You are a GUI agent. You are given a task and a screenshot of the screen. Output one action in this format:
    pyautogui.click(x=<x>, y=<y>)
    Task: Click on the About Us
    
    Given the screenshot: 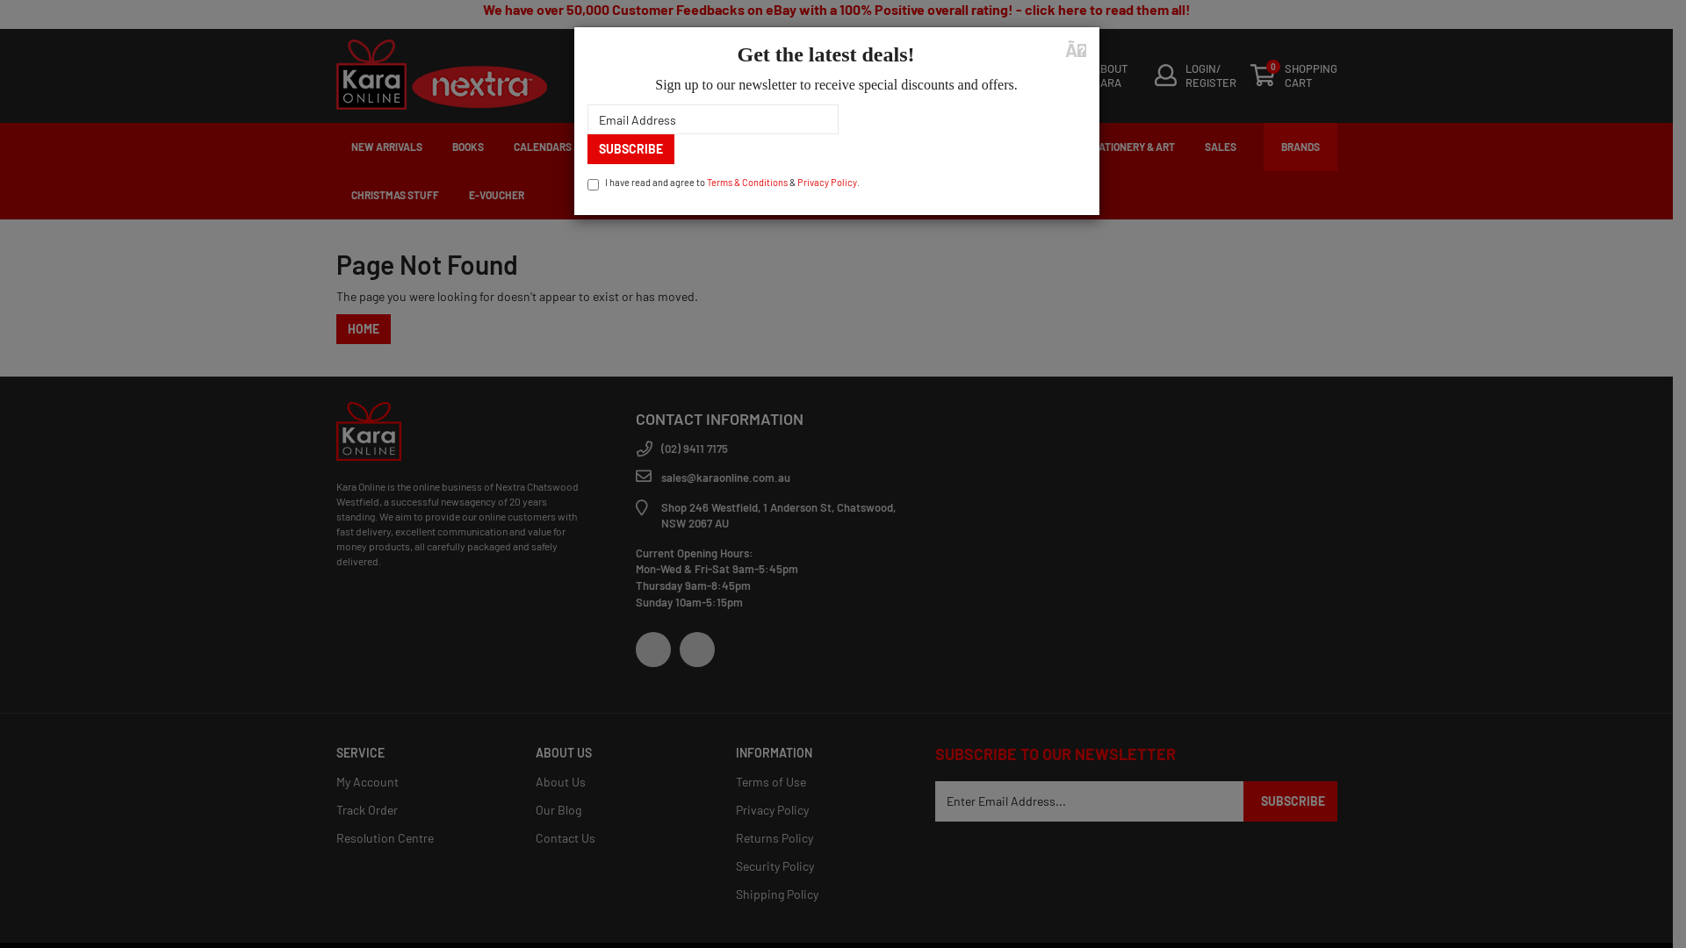 What is the action you would take?
    pyautogui.click(x=616, y=782)
    